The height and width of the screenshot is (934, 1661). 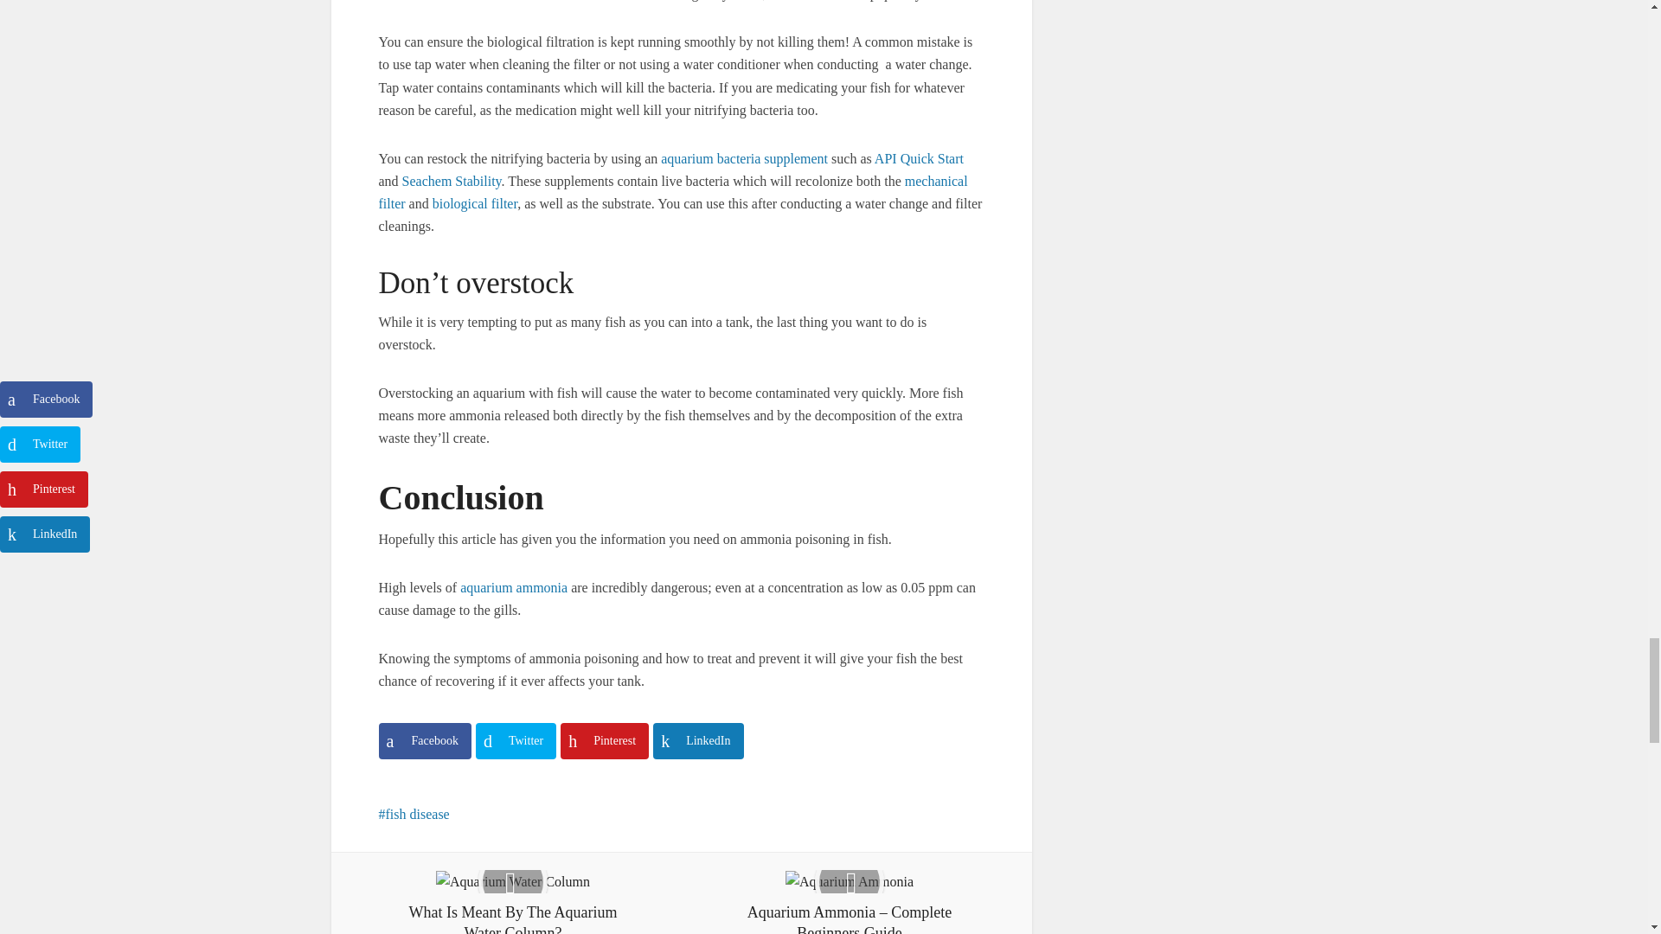 What do you see at coordinates (605, 740) in the screenshot?
I see `Share on Pinterest` at bounding box center [605, 740].